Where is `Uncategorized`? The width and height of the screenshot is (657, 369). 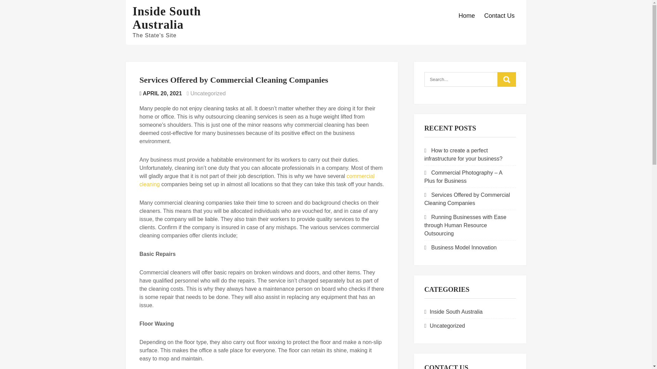 Uncategorized is located at coordinates (447, 326).